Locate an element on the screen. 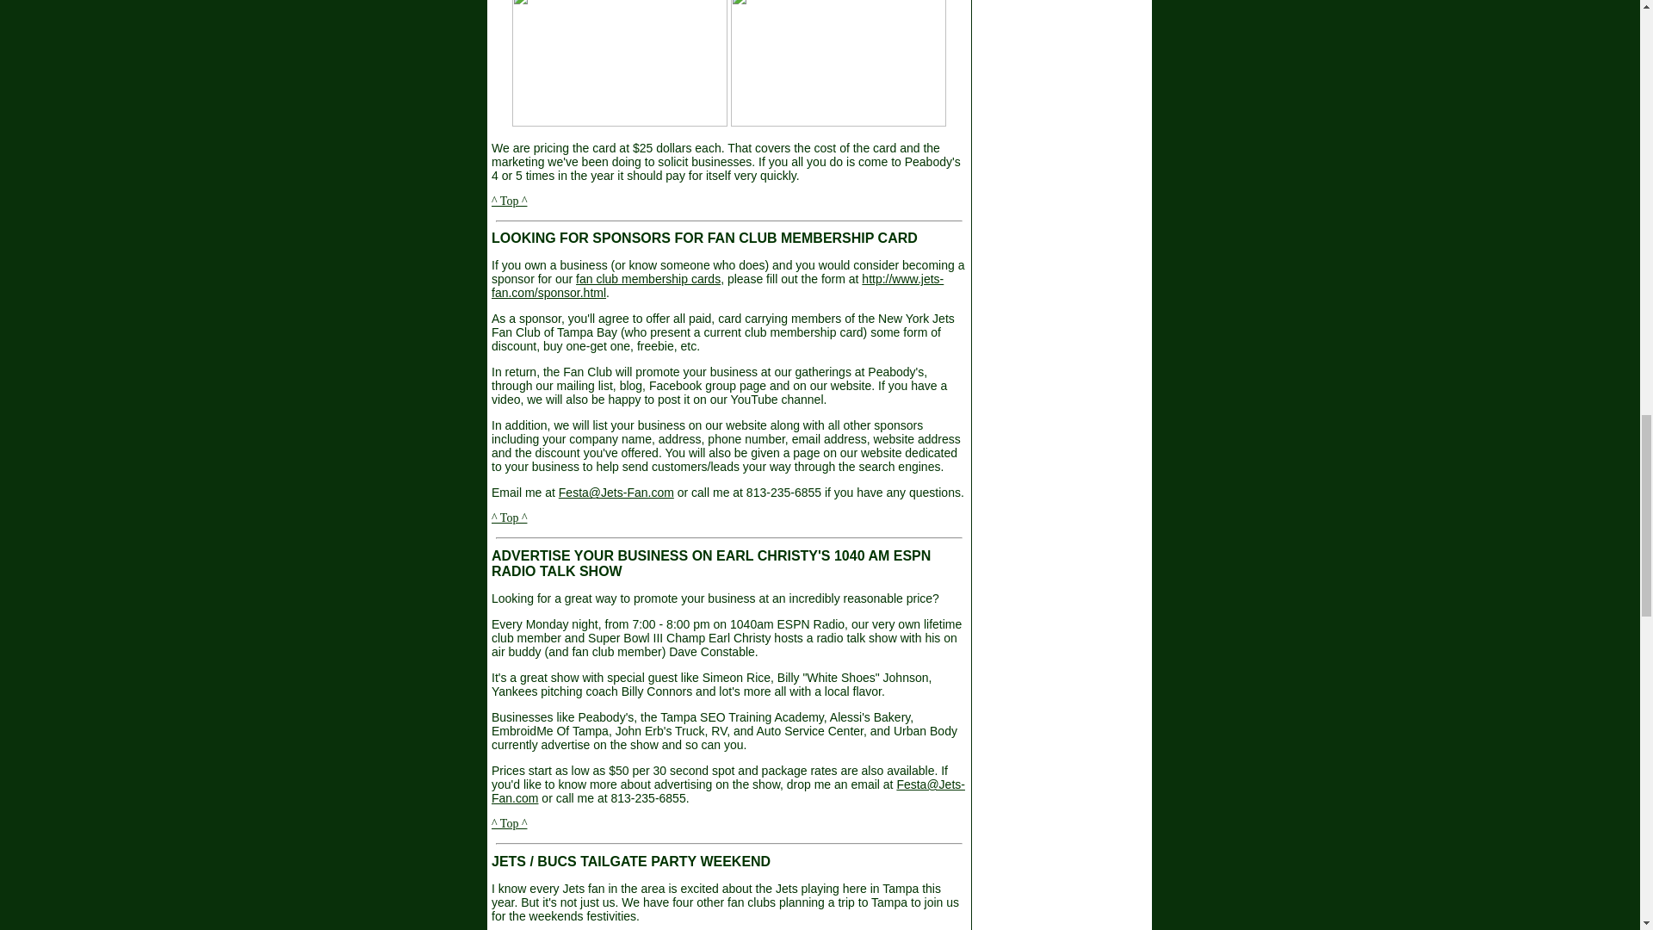 This screenshot has width=1653, height=930. fan club membership cards is located at coordinates (647, 279).